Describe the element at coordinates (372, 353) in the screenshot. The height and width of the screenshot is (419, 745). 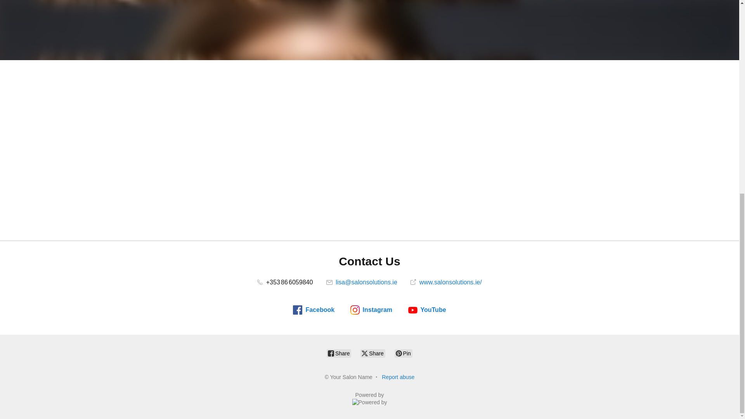
I see `Share` at that location.